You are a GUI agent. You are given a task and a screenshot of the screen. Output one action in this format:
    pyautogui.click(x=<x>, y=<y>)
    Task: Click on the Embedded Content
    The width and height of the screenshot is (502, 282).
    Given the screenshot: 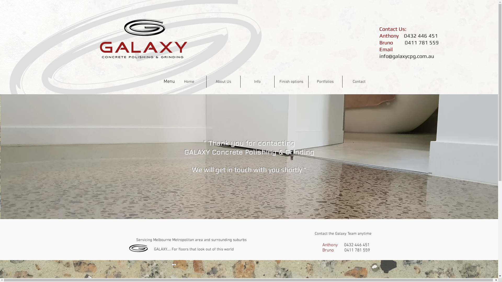 What is the action you would take?
    pyautogui.click(x=146, y=265)
    